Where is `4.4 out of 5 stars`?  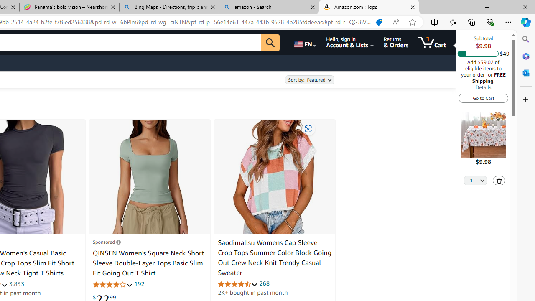
4.4 out of 5 stars is located at coordinates (238, 283).